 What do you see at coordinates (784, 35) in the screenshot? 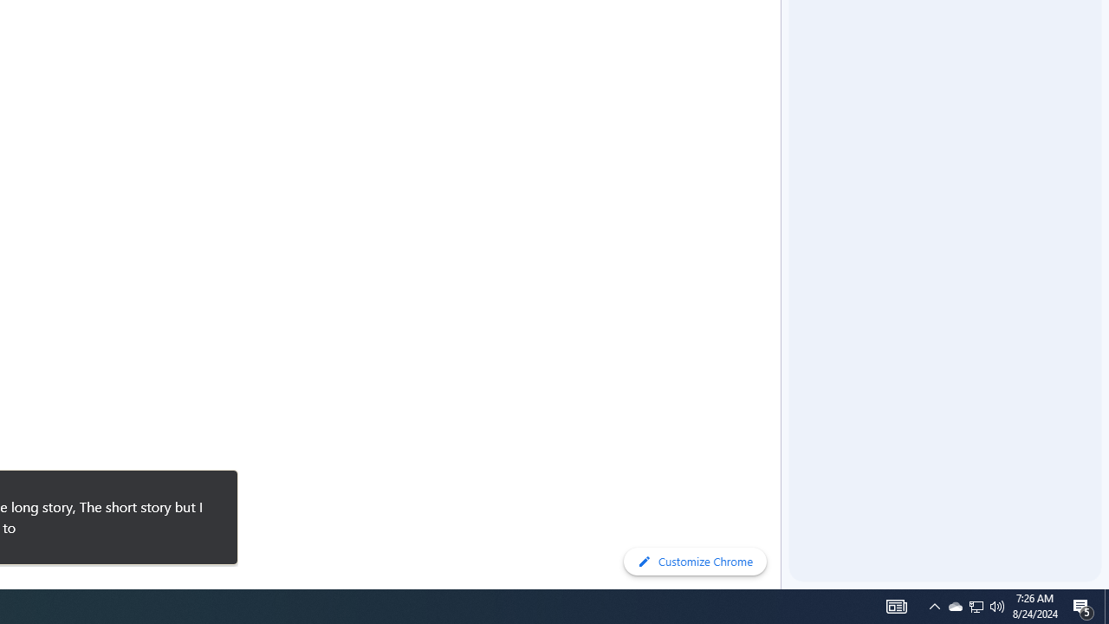
I see `Side Panel Resize Handle` at bounding box center [784, 35].